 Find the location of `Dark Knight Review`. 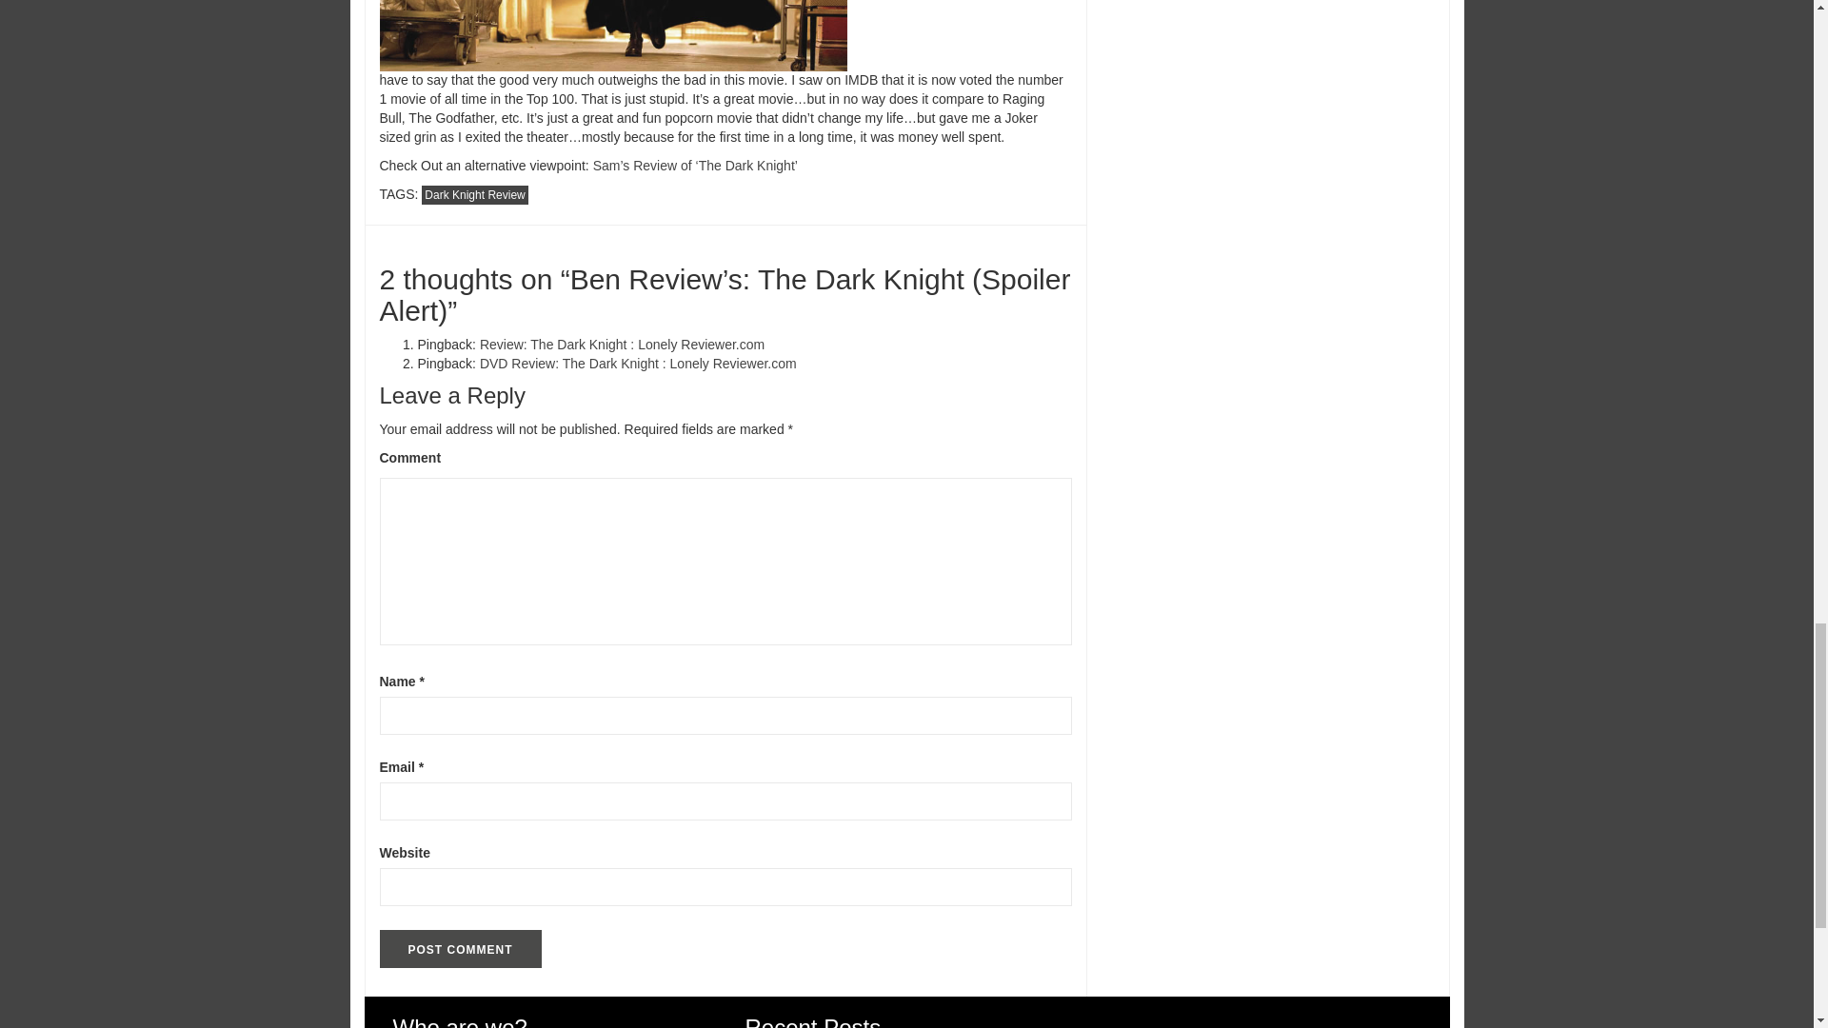

Dark Knight Review is located at coordinates (474, 194).